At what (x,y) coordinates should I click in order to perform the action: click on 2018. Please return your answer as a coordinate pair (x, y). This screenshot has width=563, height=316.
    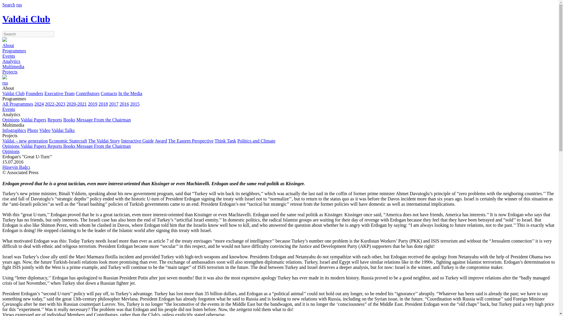
    Looking at the image, I should click on (103, 104).